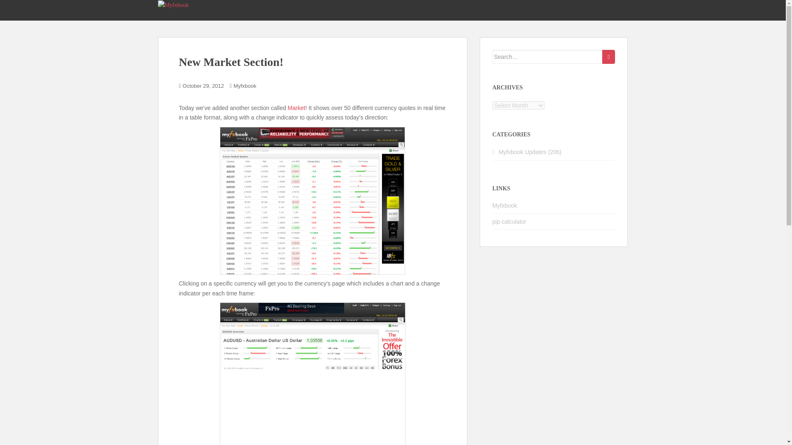 Image resolution: width=792 pixels, height=445 pixels. What do you see at coordinates (245, 86) in the screenshot?
I see `Myfxbook` at bounding box center [245, 86].